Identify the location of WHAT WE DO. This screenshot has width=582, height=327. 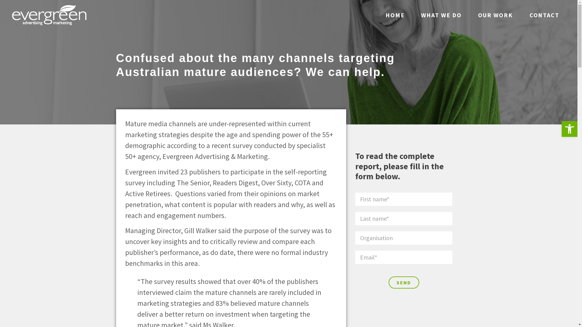
(441, 15).